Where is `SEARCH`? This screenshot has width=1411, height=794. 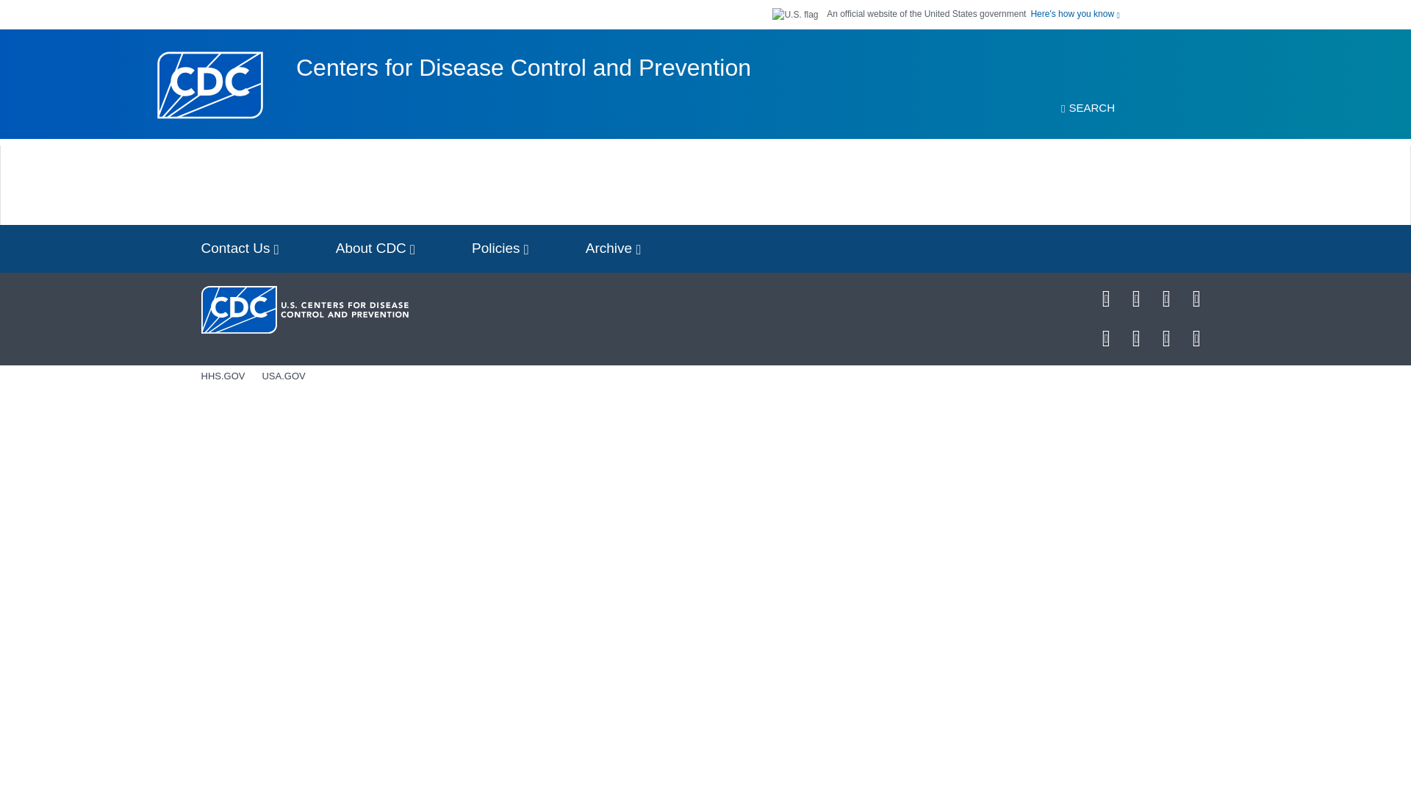
SEARCH is located at coordinates (1088, 108).